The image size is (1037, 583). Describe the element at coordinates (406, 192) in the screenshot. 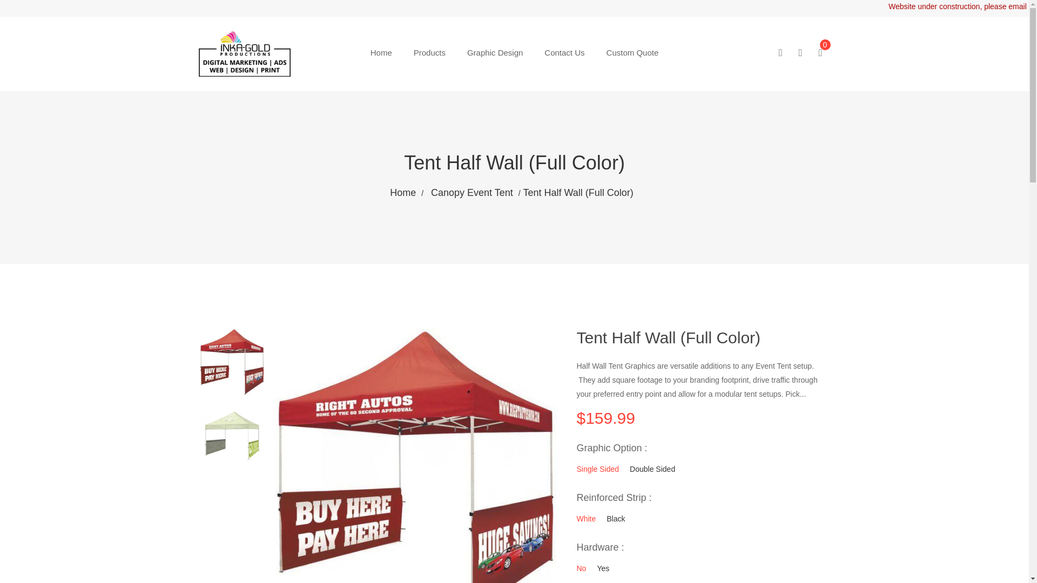

I see `Home` at that location.